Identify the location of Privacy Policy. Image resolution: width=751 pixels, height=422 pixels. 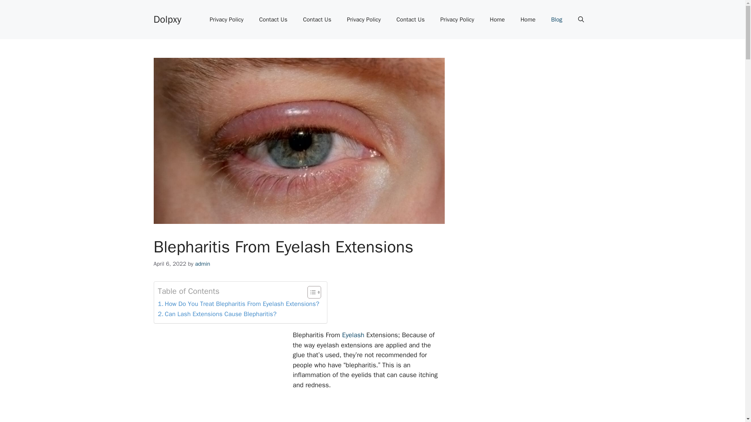
(227, 20).